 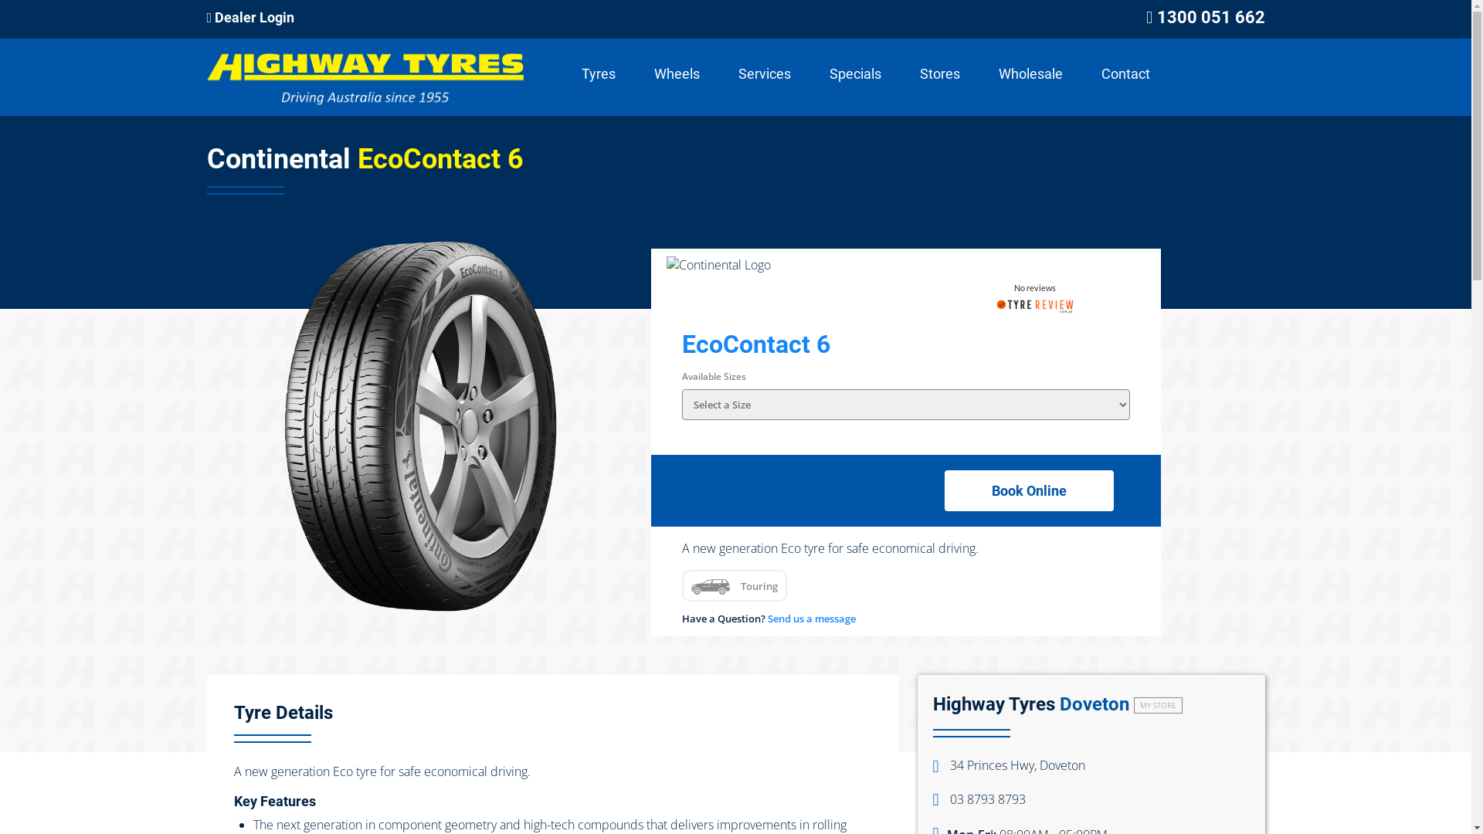 I want to click on Wholesale, so click(x=1030, y=74).